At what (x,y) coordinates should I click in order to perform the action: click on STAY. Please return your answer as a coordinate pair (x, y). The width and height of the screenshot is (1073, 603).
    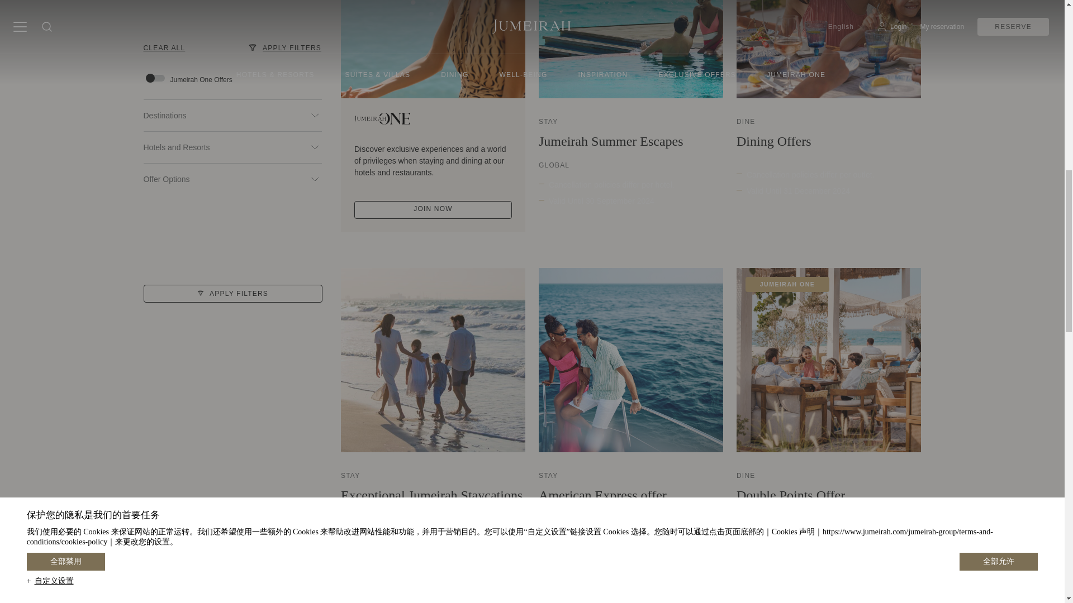
    Looking at the image, I should click on (548, 476).